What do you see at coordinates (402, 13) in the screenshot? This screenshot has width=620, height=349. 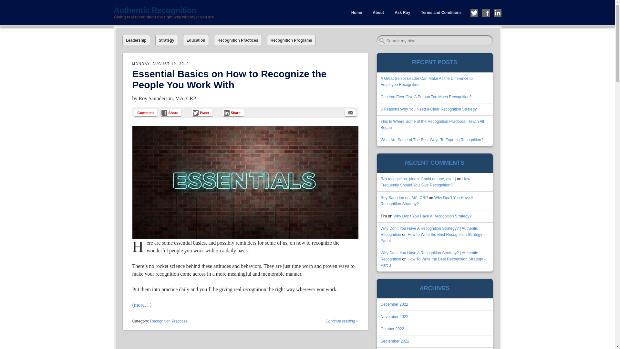 I see `Ask Roy` at bounding box center [402, 13].